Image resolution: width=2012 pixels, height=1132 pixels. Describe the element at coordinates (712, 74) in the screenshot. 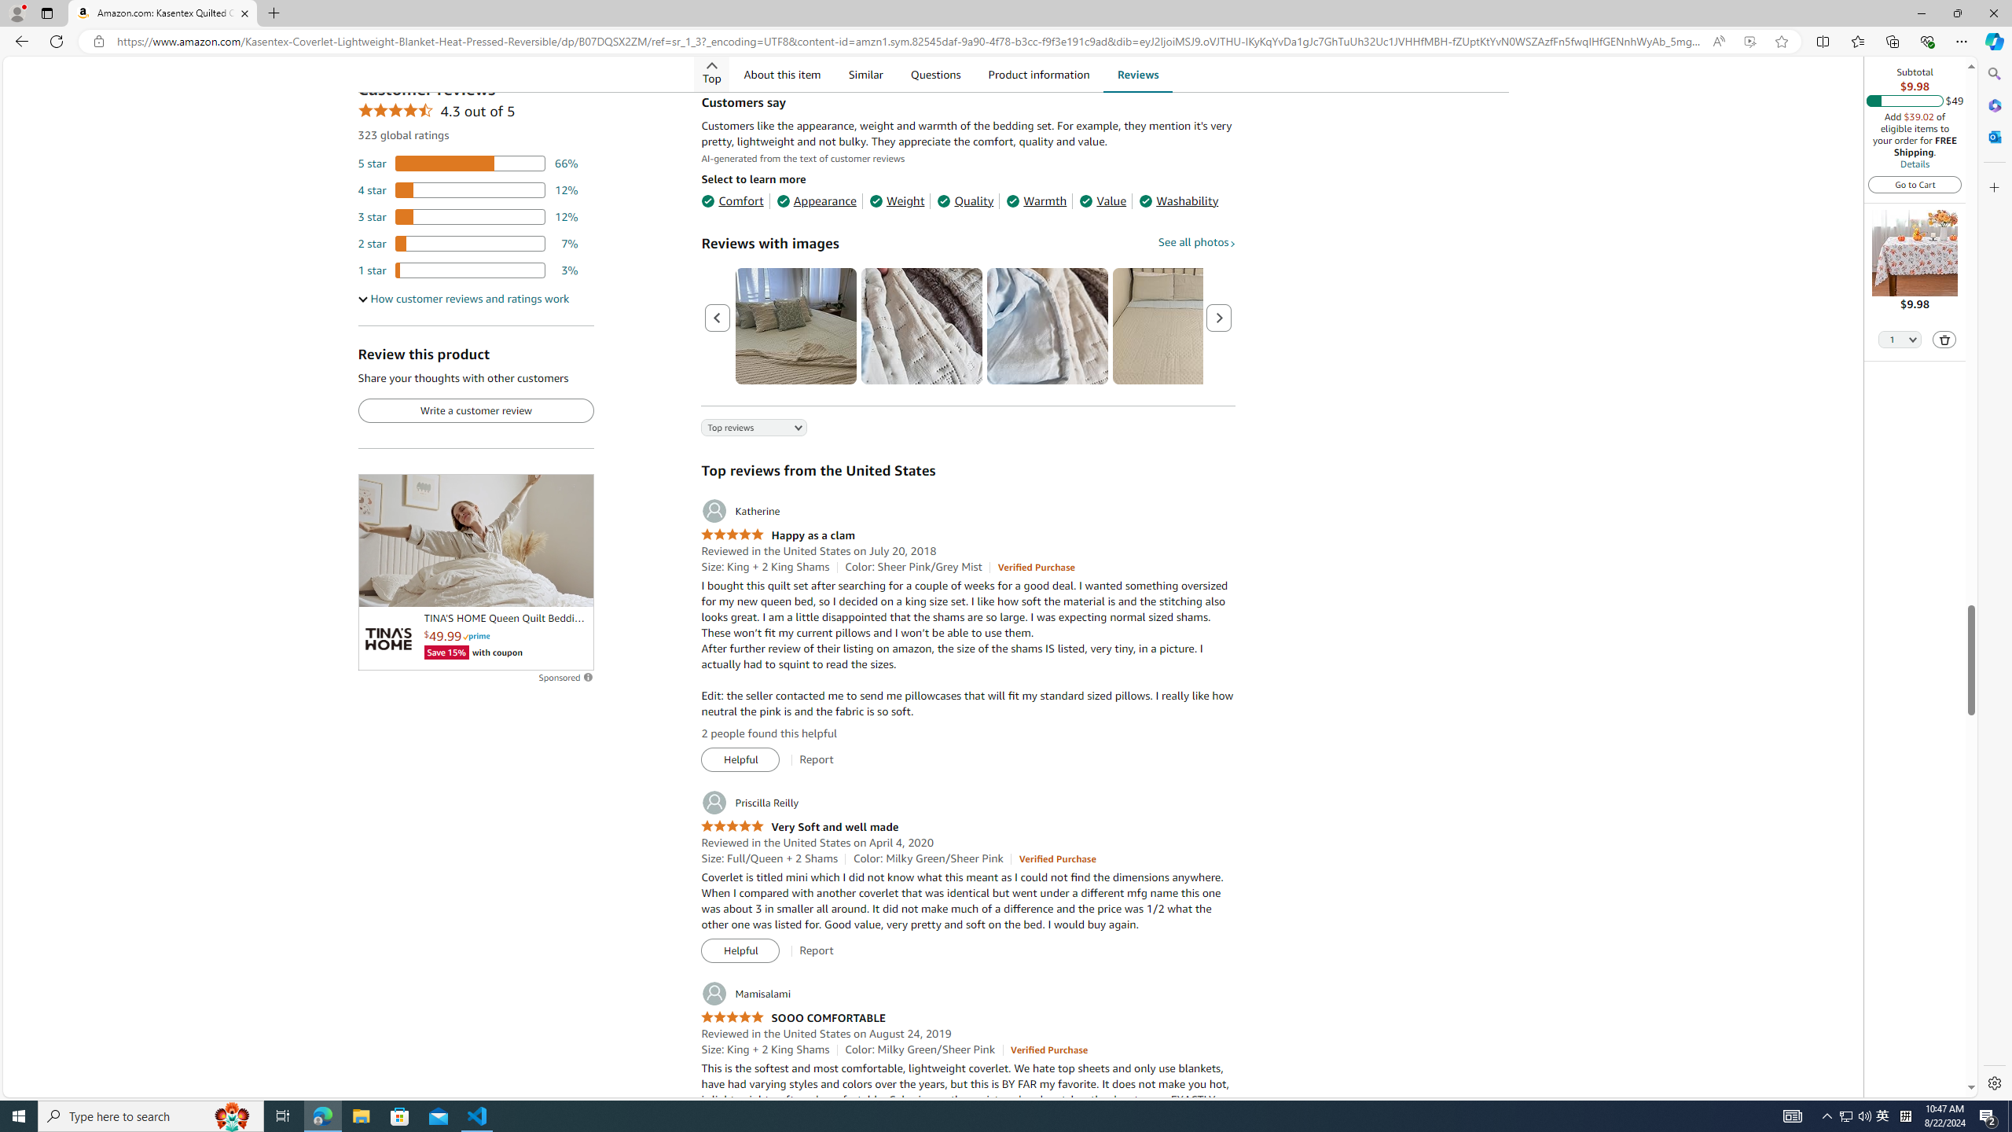

I see `Top` at that location.